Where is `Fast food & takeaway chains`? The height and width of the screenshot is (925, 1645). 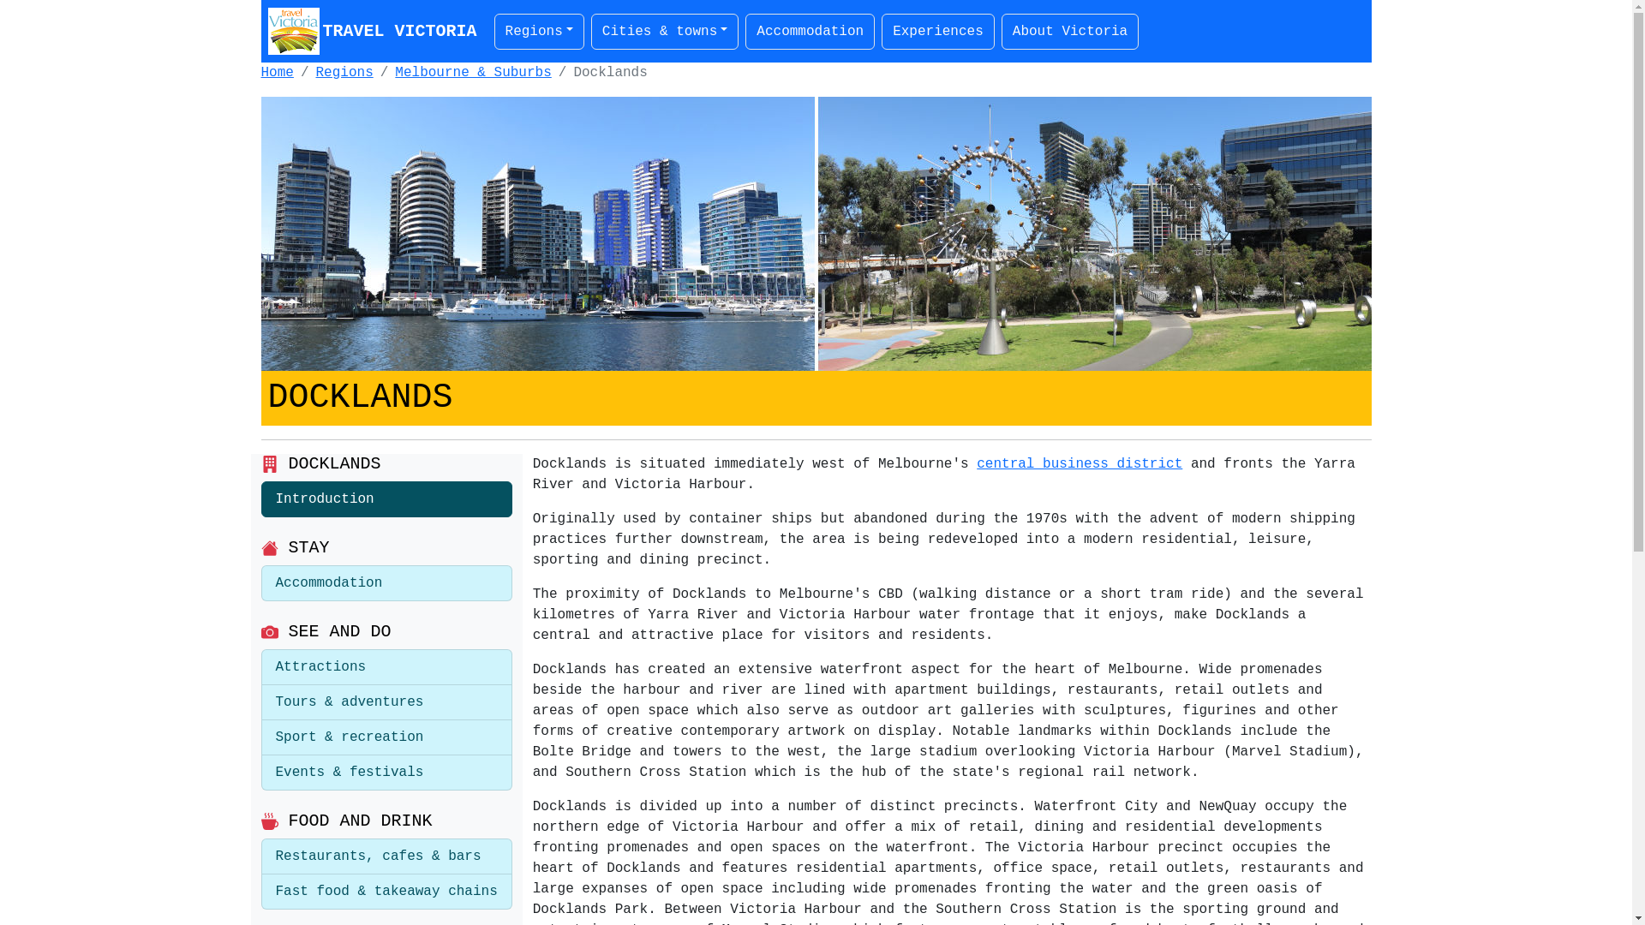 Fast food & takeaway chains is located at coordinates (386, 892).